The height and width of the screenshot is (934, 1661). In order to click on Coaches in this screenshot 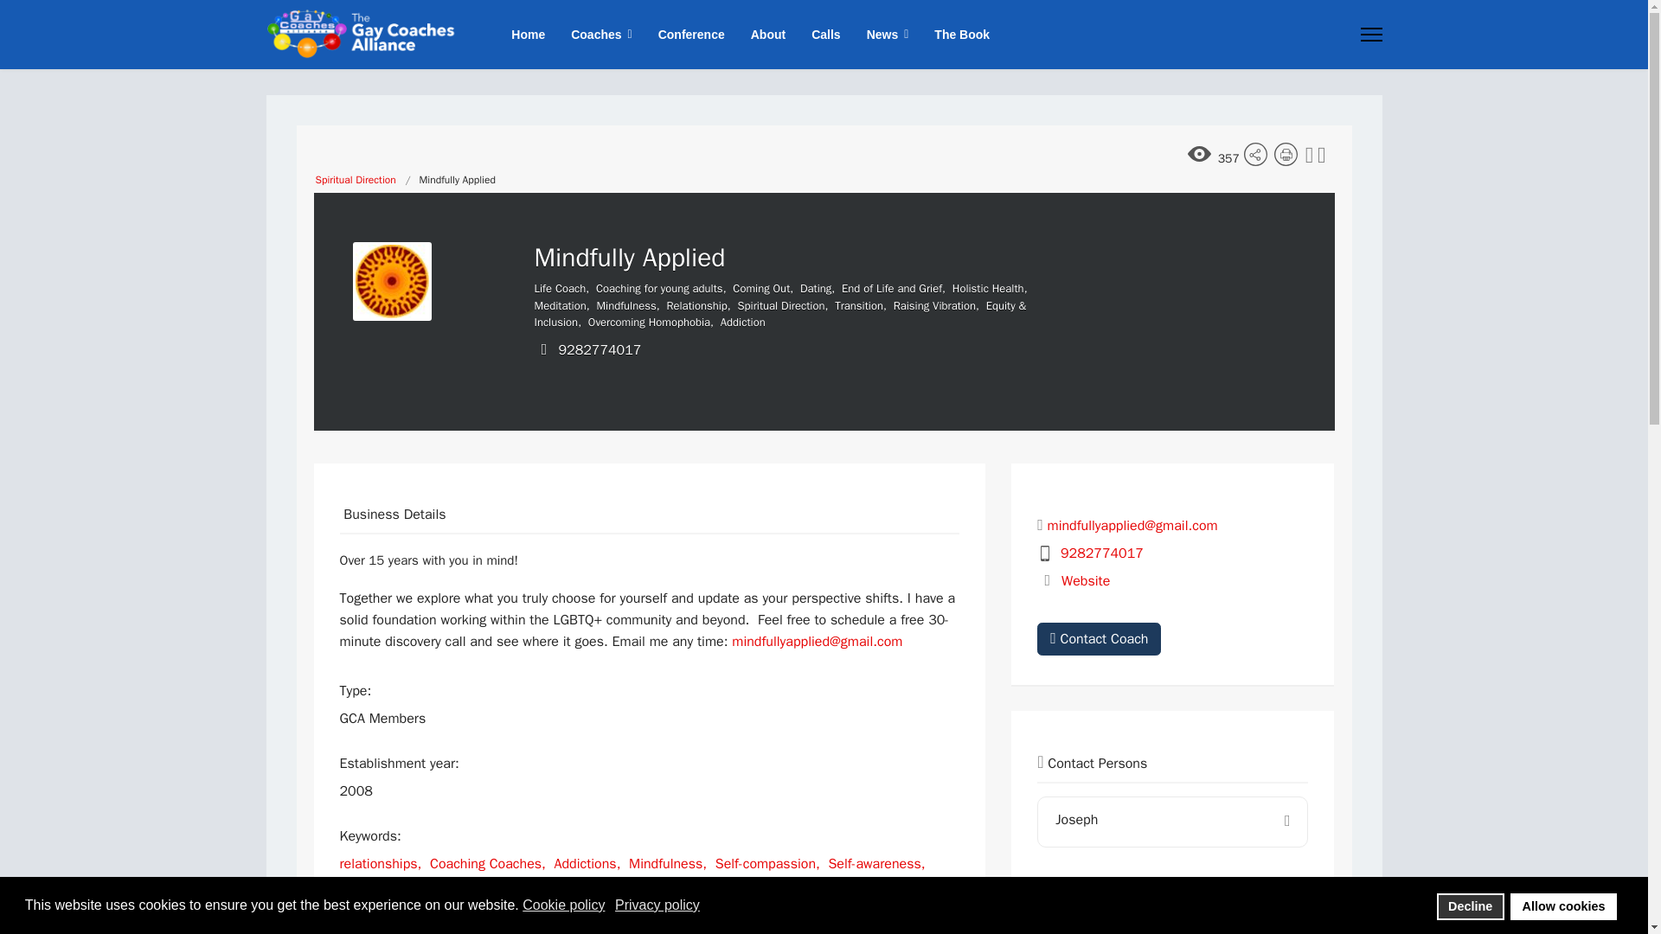, I will do `click(600, 35)`.